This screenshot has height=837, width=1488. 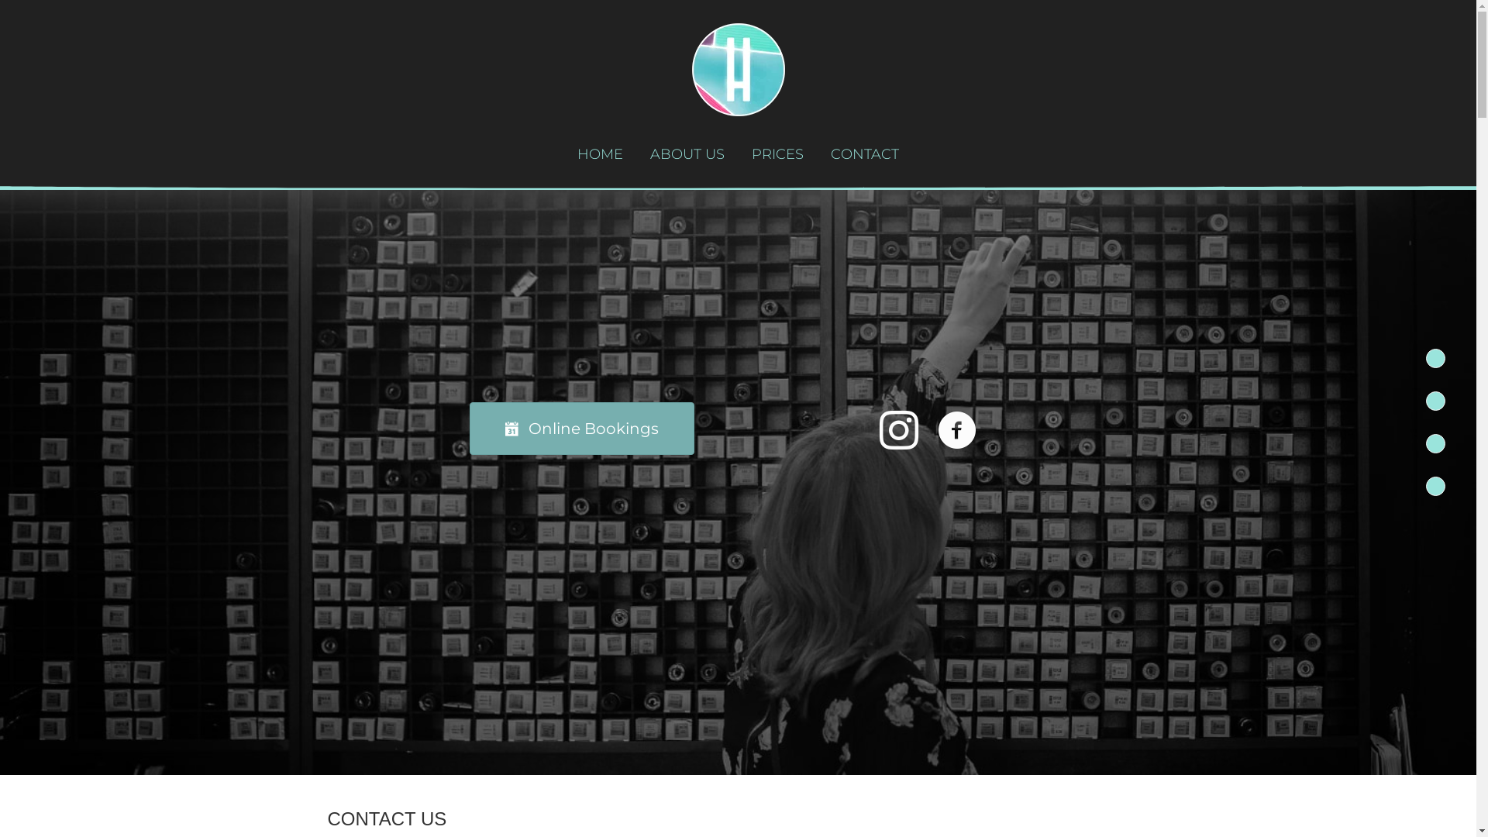 What do you see at coordinates (687, 155) in the screenshot?
I see `ABOUT US` at bounding box center [687, 155].